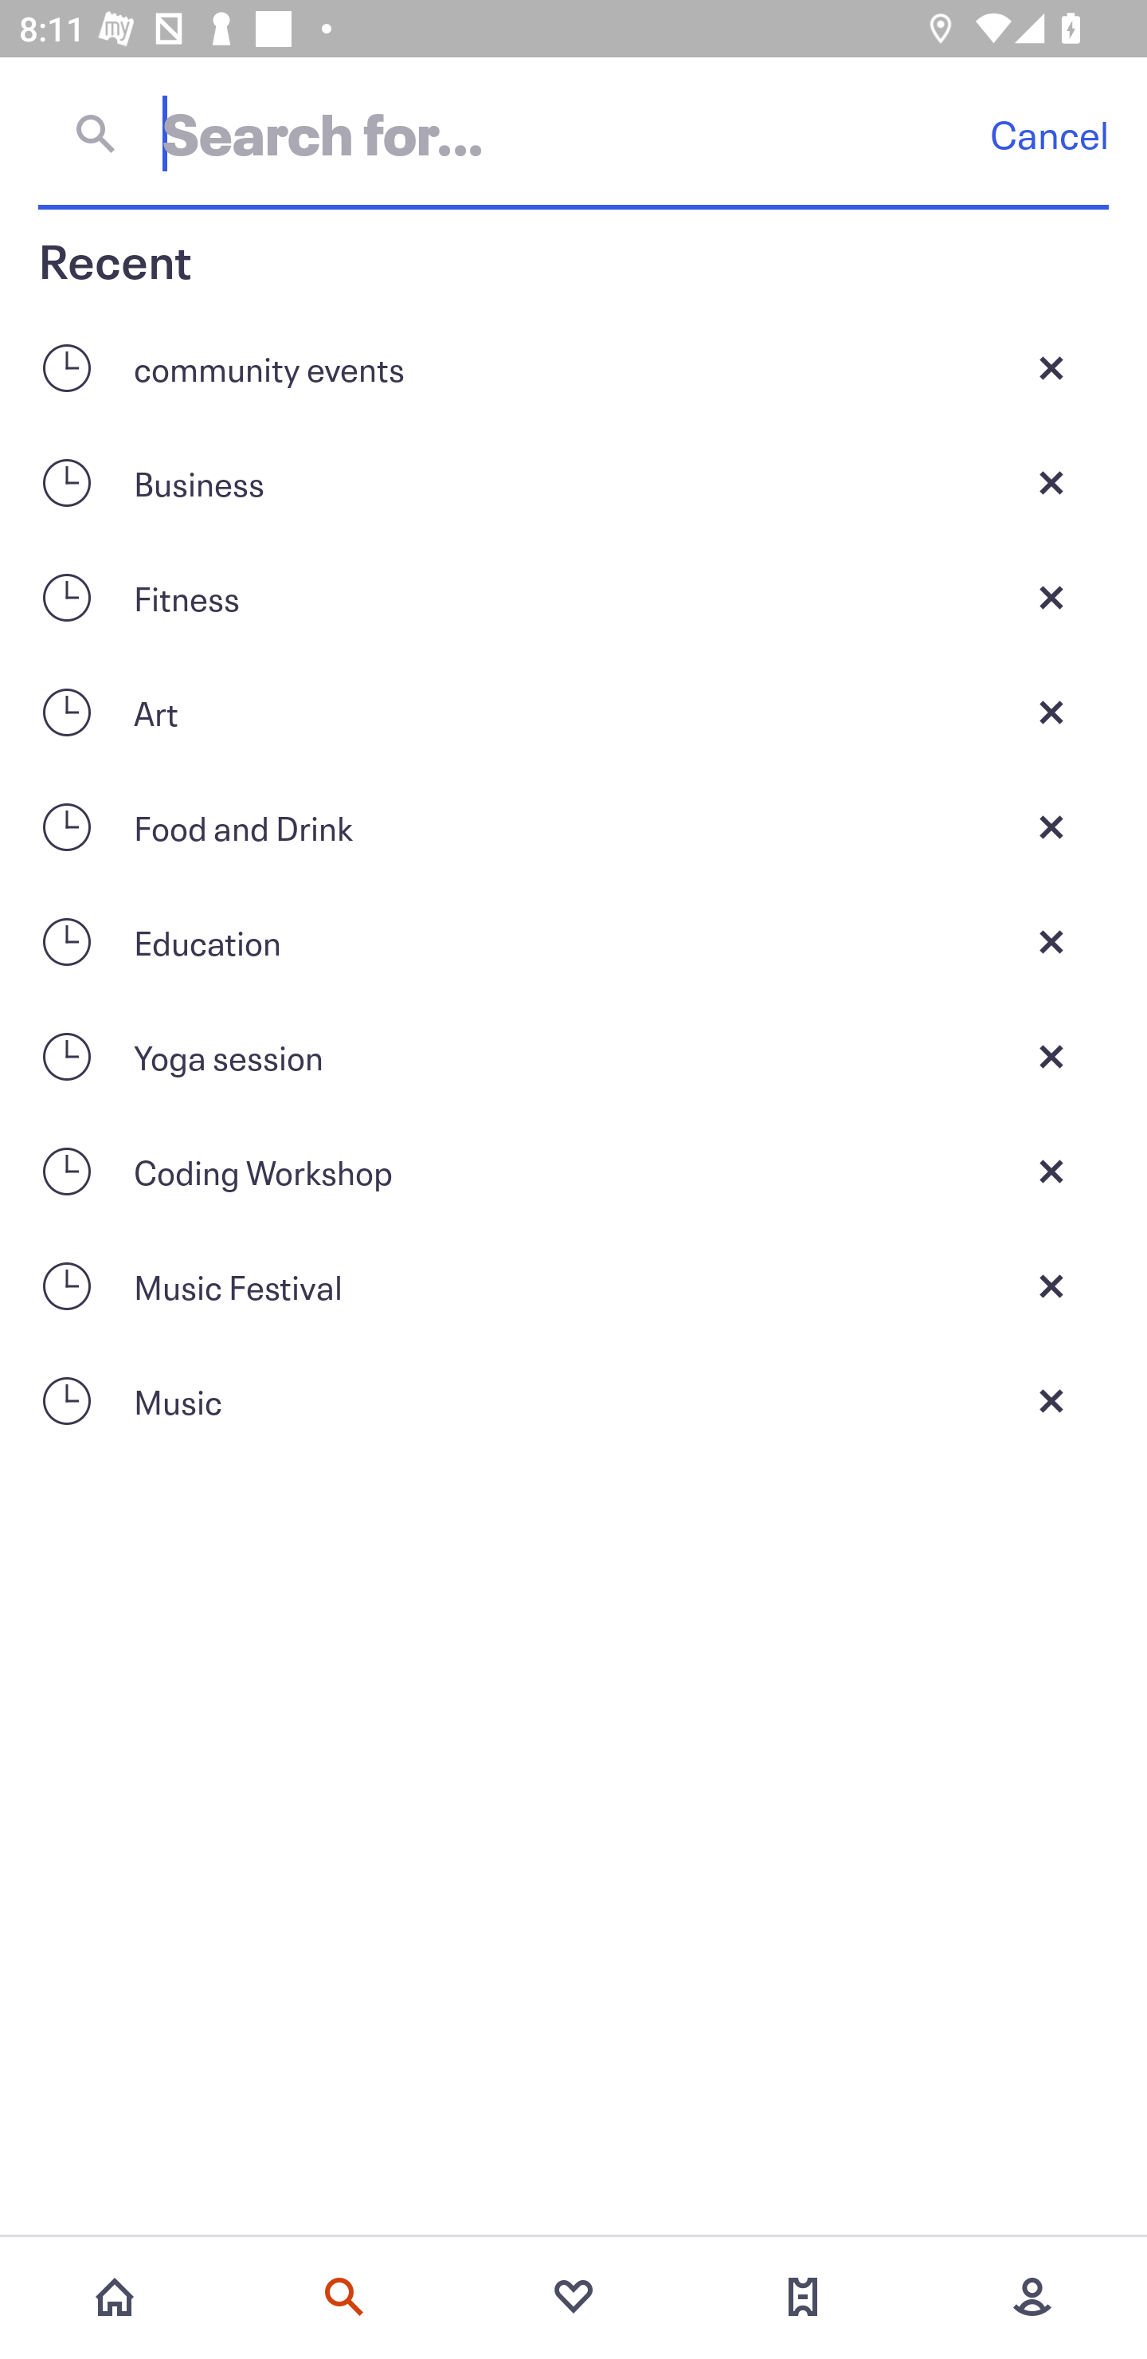 The height and width of the screenshot is (2359, 1147). I want to click on Close current screen, so click(1051, 942).